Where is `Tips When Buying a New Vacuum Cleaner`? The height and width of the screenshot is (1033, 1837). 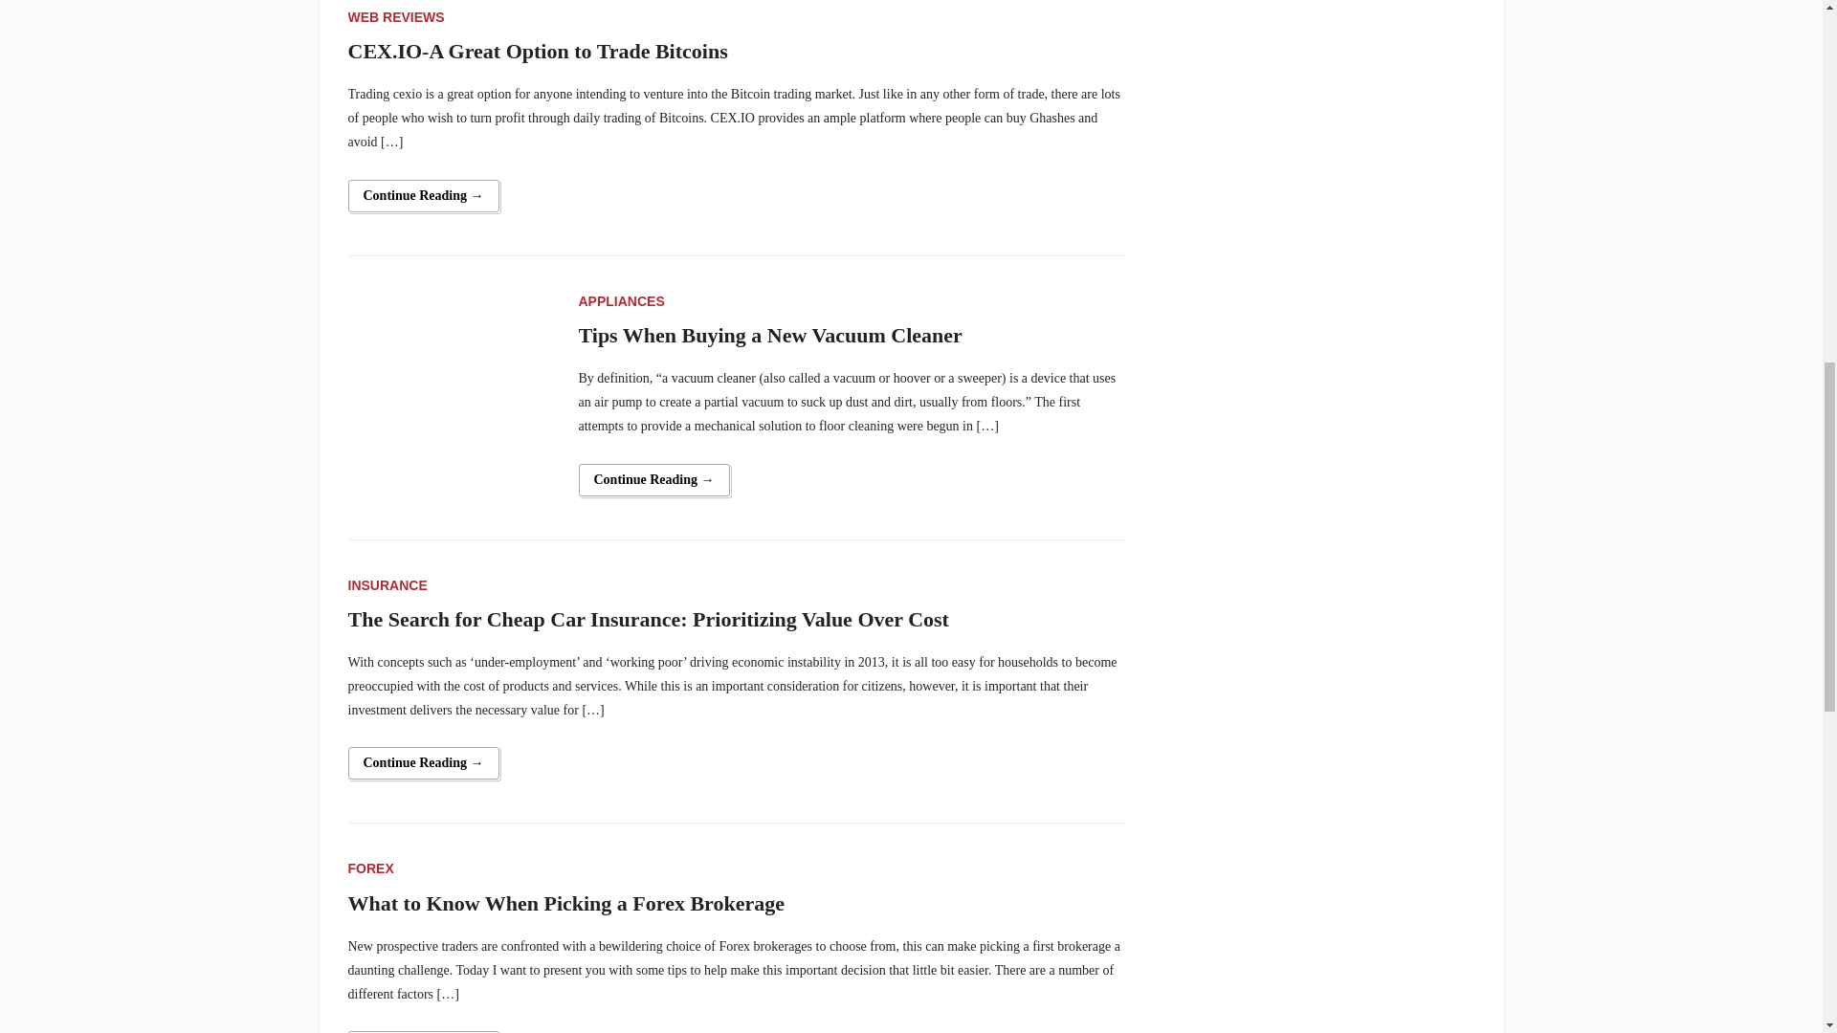 Tips When Buying a New Vacuum Cleaner is located at coordinates (452, 390).